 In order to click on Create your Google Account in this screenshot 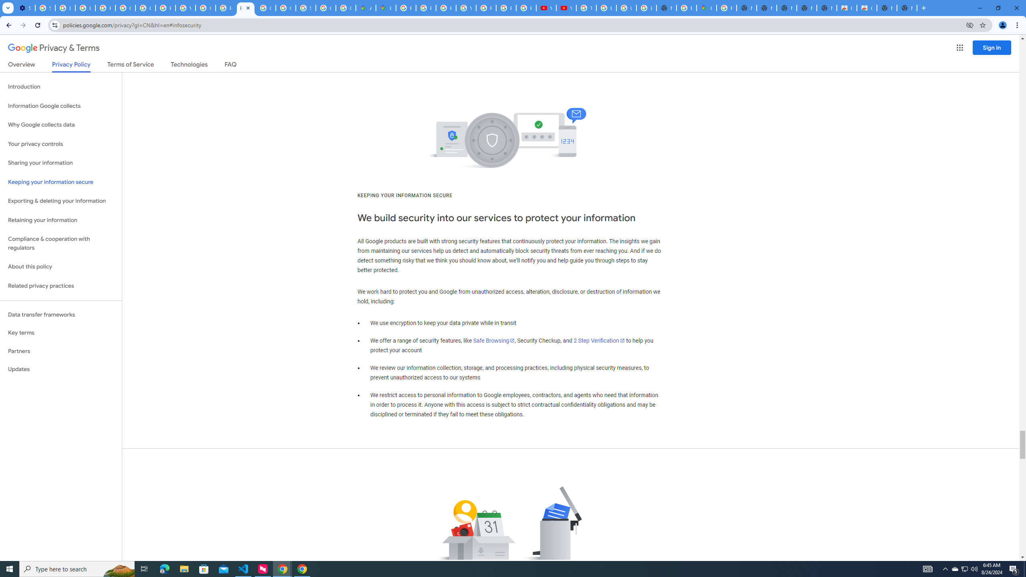, I will do `click(345, 8)`.